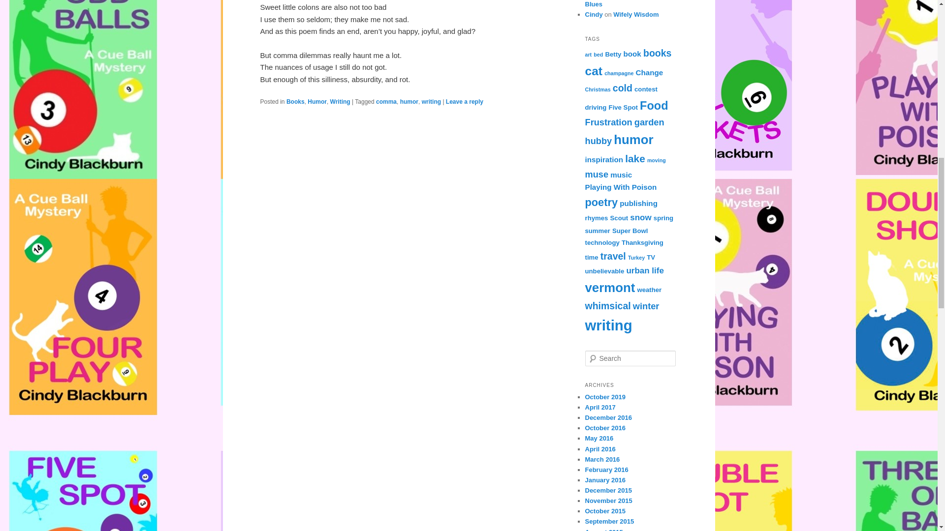 The width and height of the screenshot is (945, 531). I want to click on Books, so click(295, 101).